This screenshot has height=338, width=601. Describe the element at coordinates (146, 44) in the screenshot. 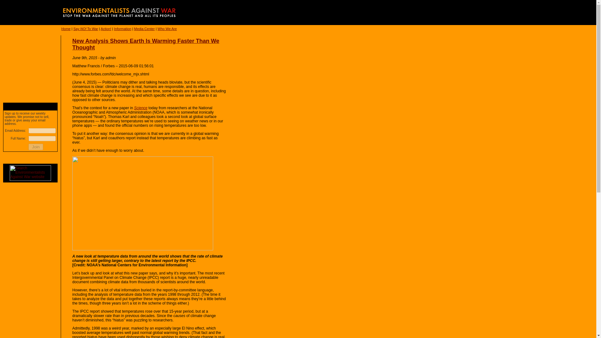

I see `New Analysis Shows Earth Is Warming Faster Than We Thought` at that location.